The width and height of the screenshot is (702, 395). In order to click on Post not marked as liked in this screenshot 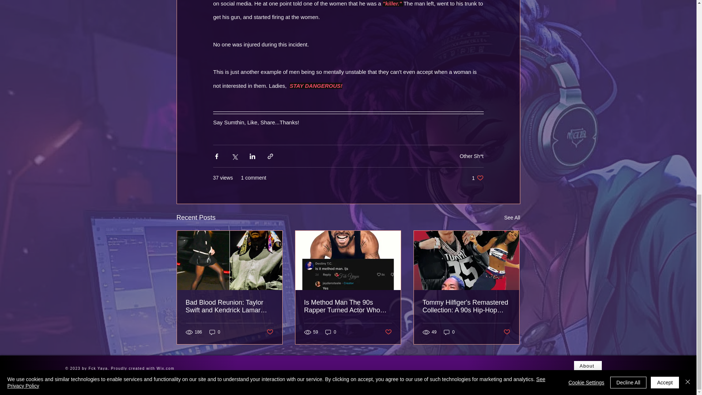, I will do `click(512, 218)`.